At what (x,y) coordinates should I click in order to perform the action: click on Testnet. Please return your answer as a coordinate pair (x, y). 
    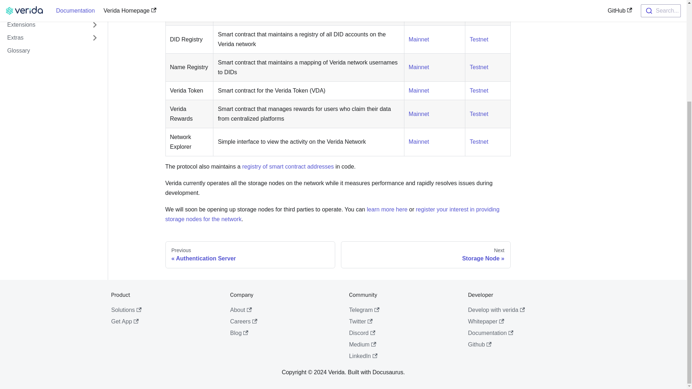
    Looking at the image, I should click on (479, 91).